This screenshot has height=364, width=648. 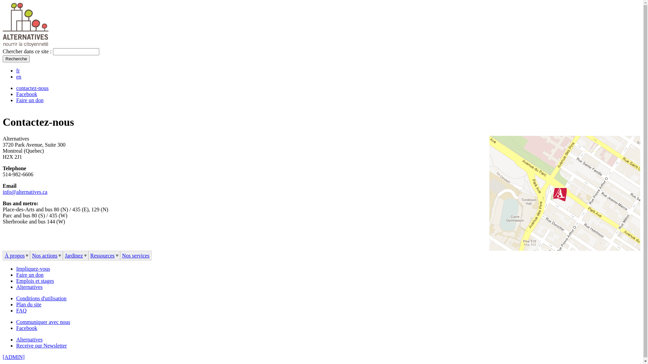 What do you see at coordinates (27, 94) in the screenshot?
I see `Facebook` at bounding box center [27, 94].